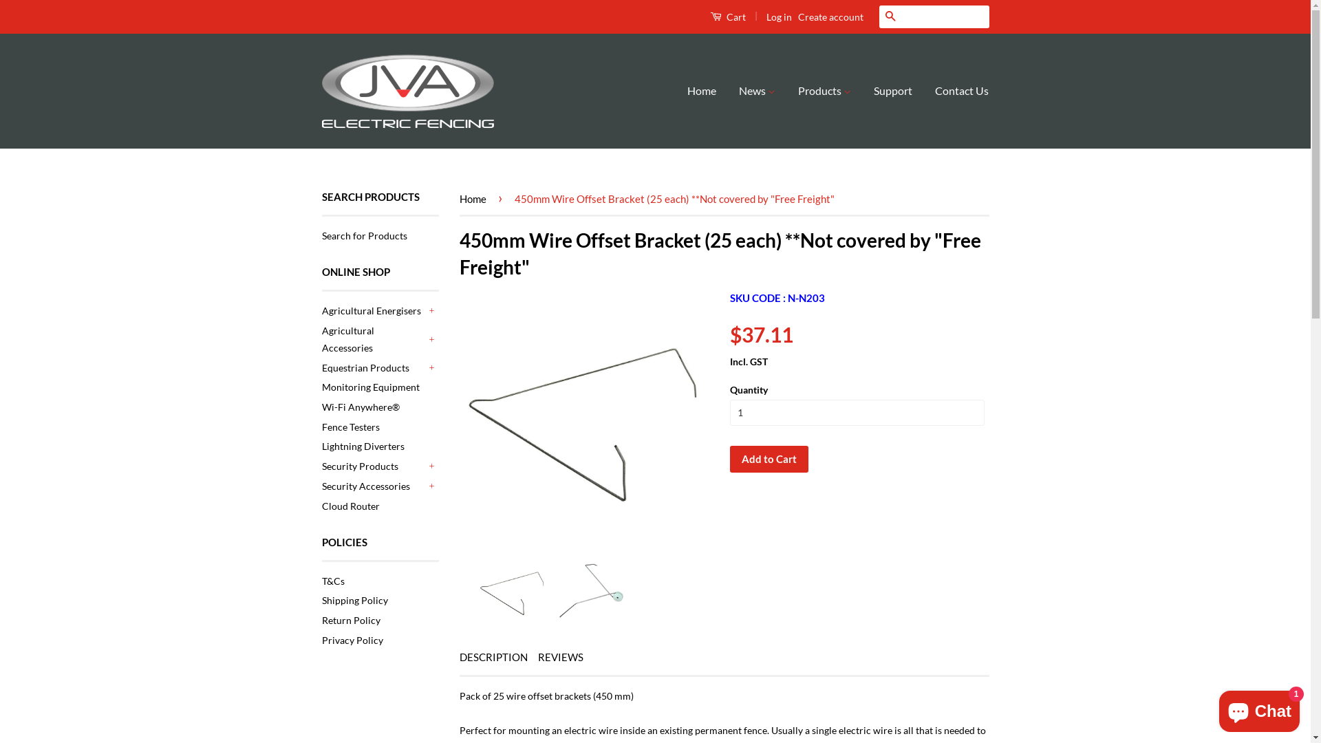 This screenshot has width=1321, height=743. Describe the element at coordinates (333, 581) in the screenshot. I see `T&Cs` at that location.